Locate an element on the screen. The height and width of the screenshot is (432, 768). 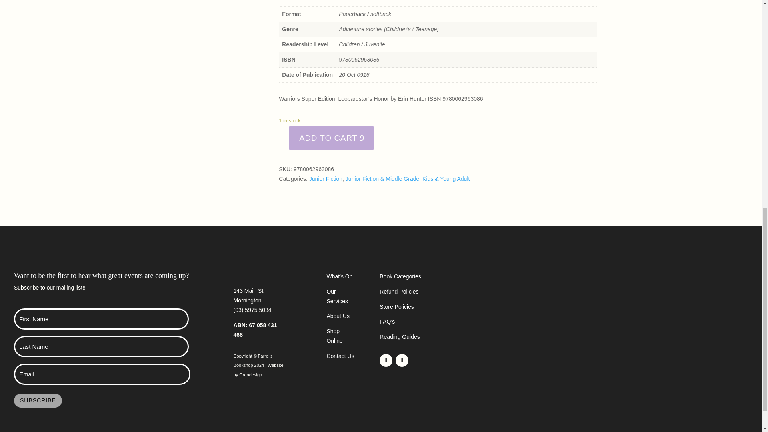
About Us is located at coordinates (338, 316).